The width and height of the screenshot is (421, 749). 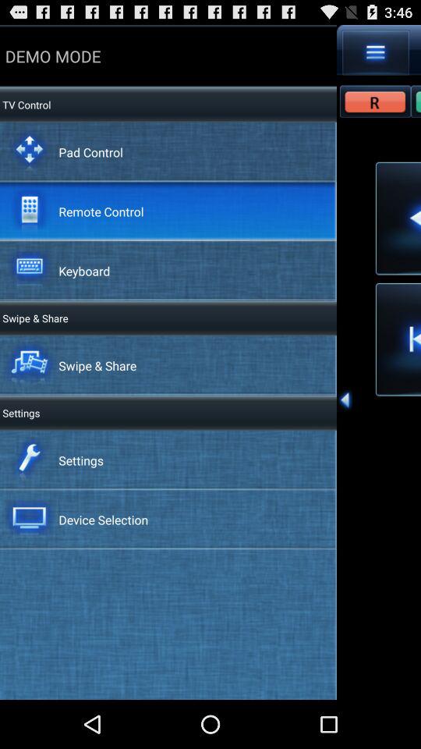 I want to click on turn off keyboard, so click(x=84, y=270).